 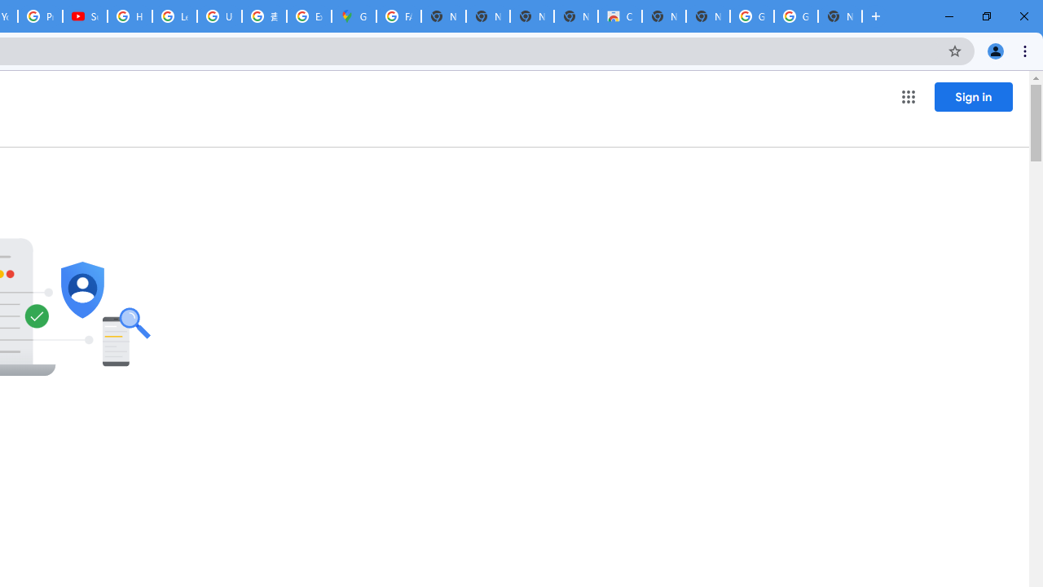 I want to click on Subscriptions - YouTube, so click(x=85, y=16).